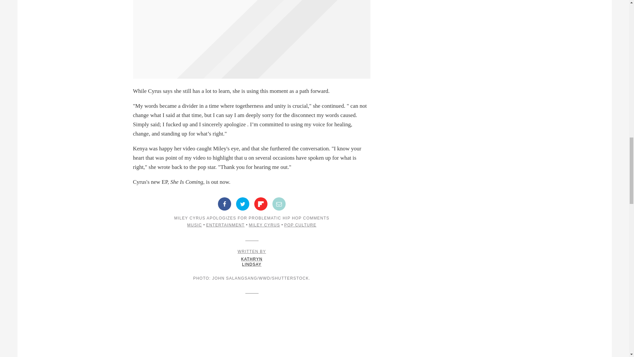  I want to click on MILEY CYRUS, so click(264, 225).